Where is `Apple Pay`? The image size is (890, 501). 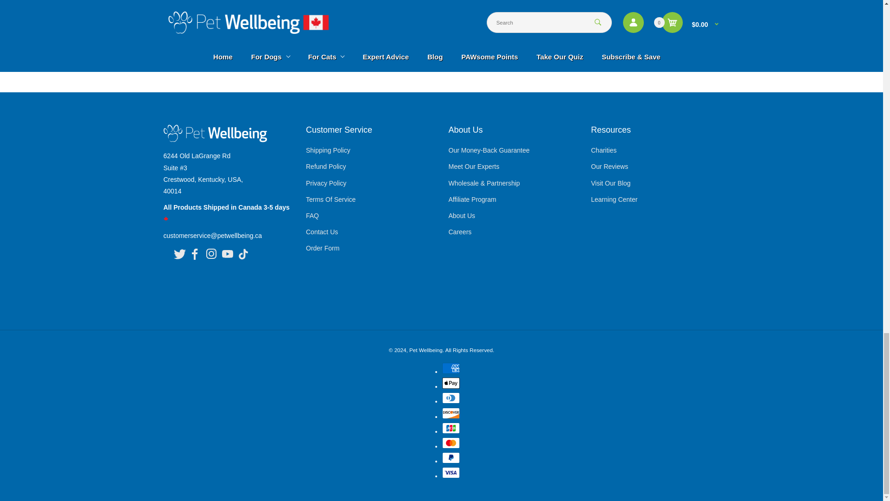
Apple Pay is located at coordinates (451, 383).